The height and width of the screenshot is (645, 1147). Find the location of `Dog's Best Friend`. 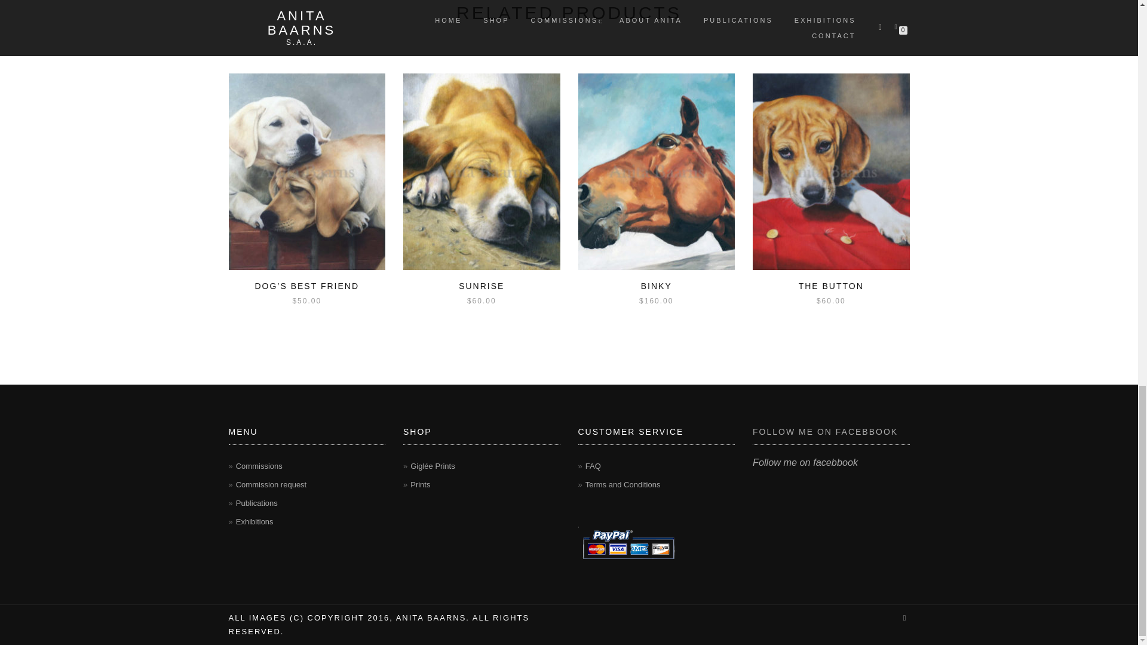

Dog's Best Friend is located at coordinates (307, 172).